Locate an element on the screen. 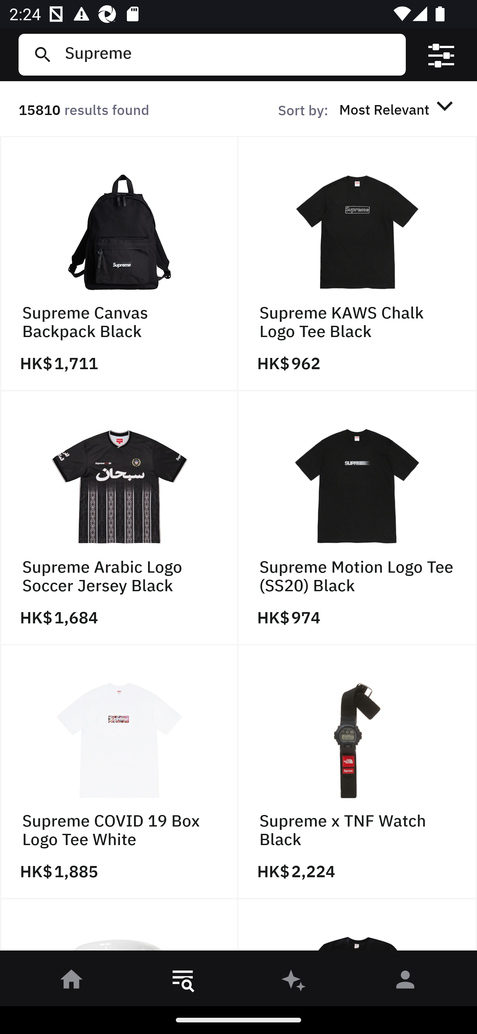 The width and height of the screenshot is (477, 1034).  is located at coordinates (441, 55).